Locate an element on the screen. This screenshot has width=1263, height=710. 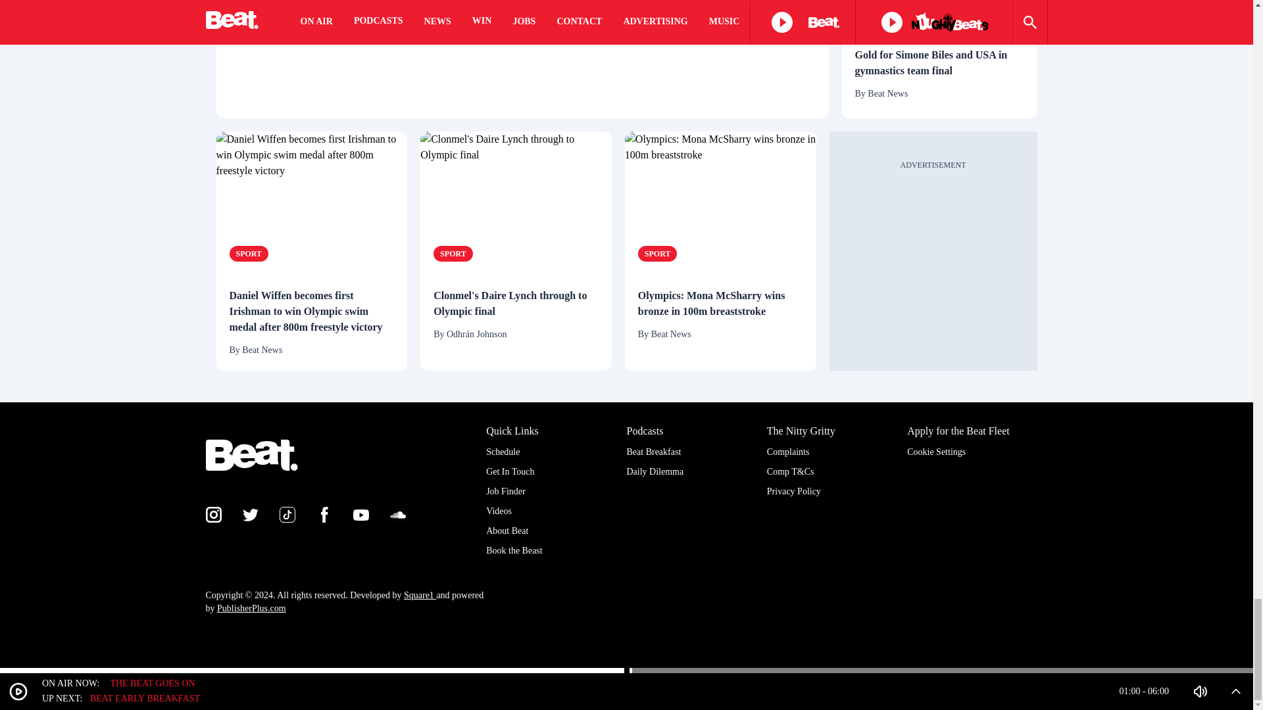
Sport is located at coordinates (874, 13).